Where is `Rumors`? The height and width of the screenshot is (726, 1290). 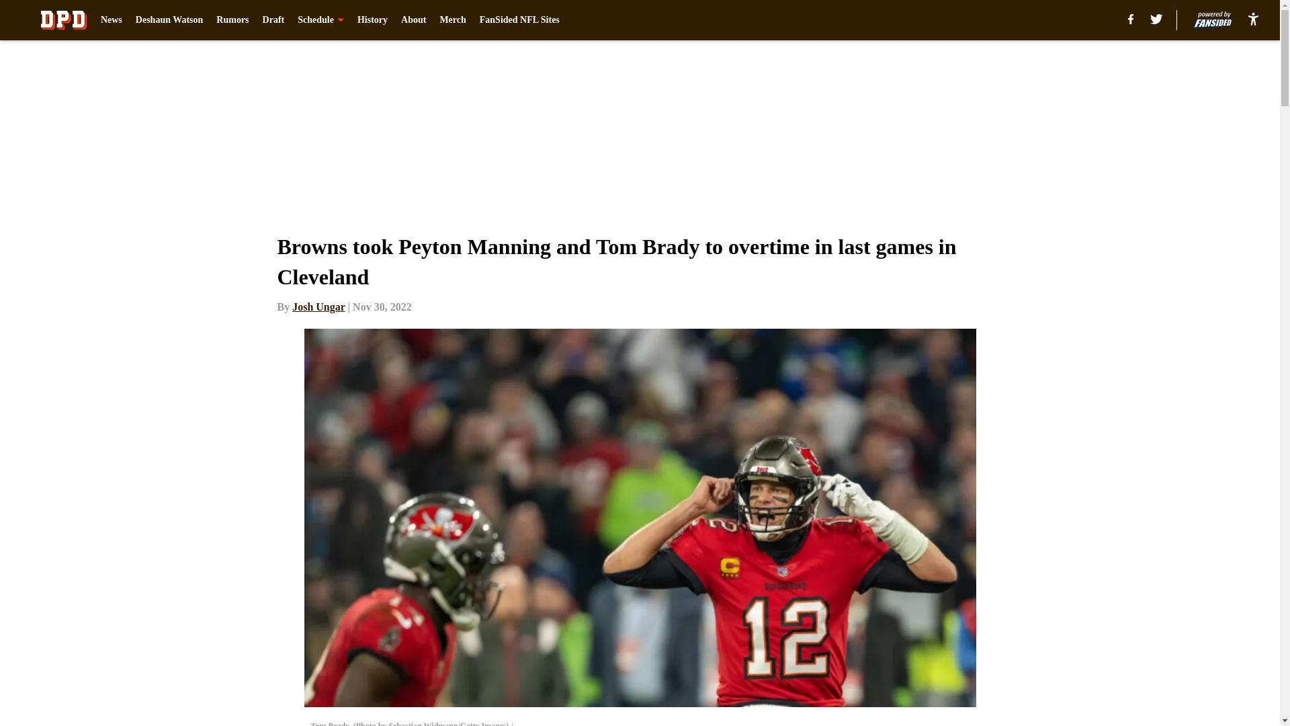 Rumors is located at coordinates (232, 20).